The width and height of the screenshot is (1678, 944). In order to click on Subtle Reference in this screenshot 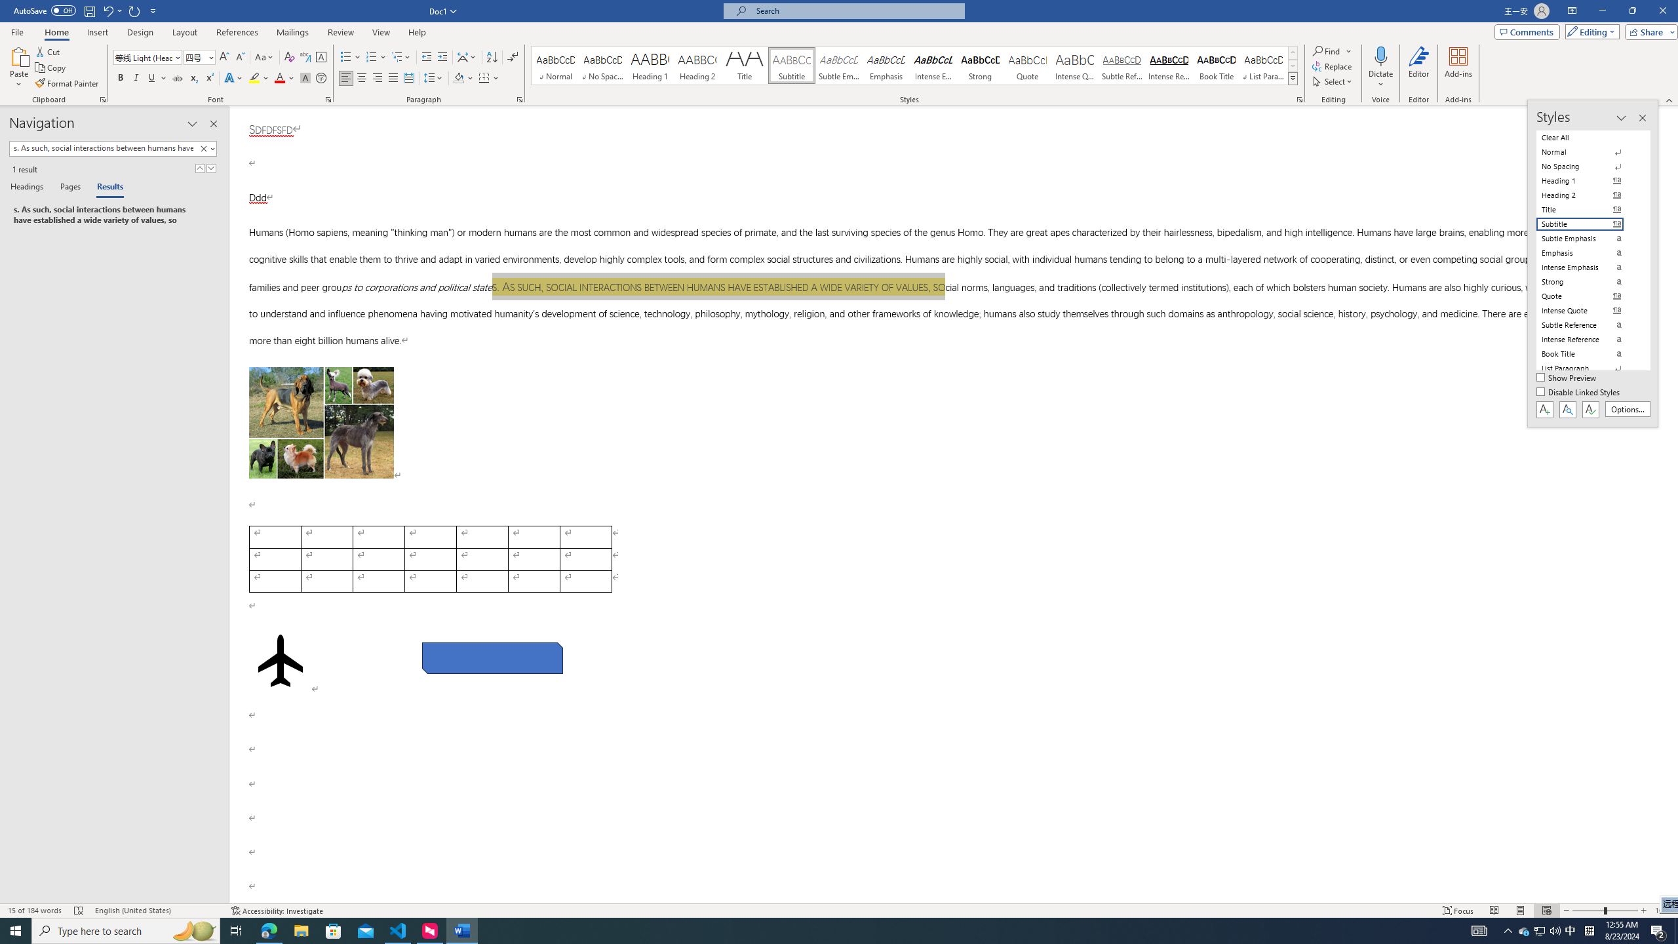, I will do `click(1122, 66)`.